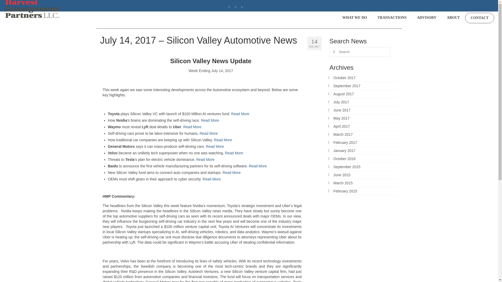 The image size is (502, 282). I want to click on ABOUT, so click(453, 18).